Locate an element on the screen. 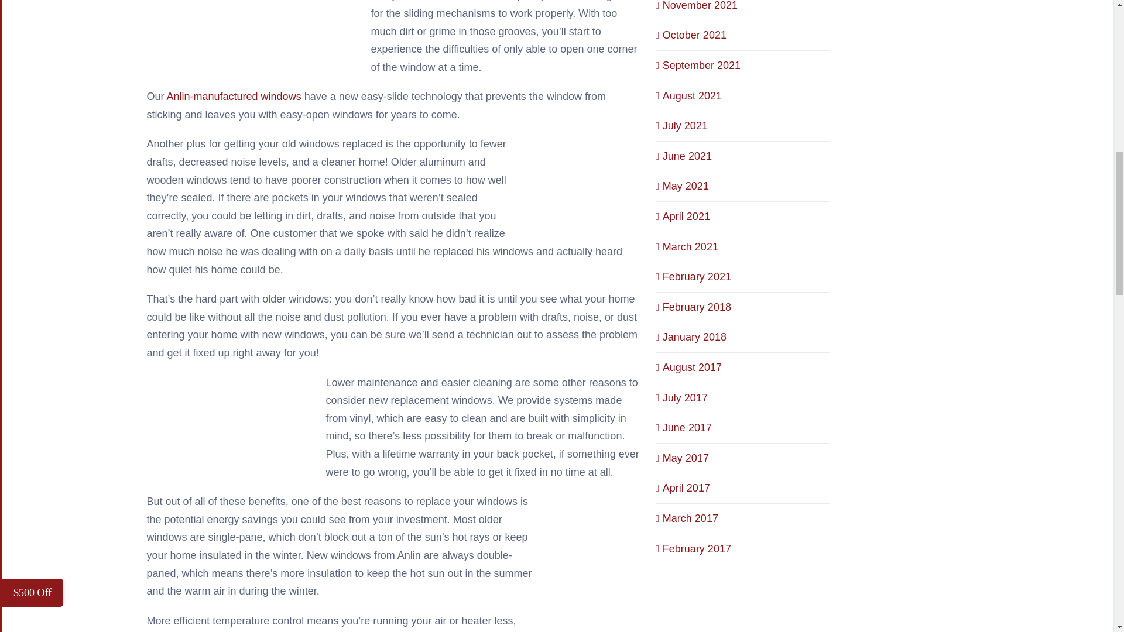  September 2021 is located at coordinates (701, 66).